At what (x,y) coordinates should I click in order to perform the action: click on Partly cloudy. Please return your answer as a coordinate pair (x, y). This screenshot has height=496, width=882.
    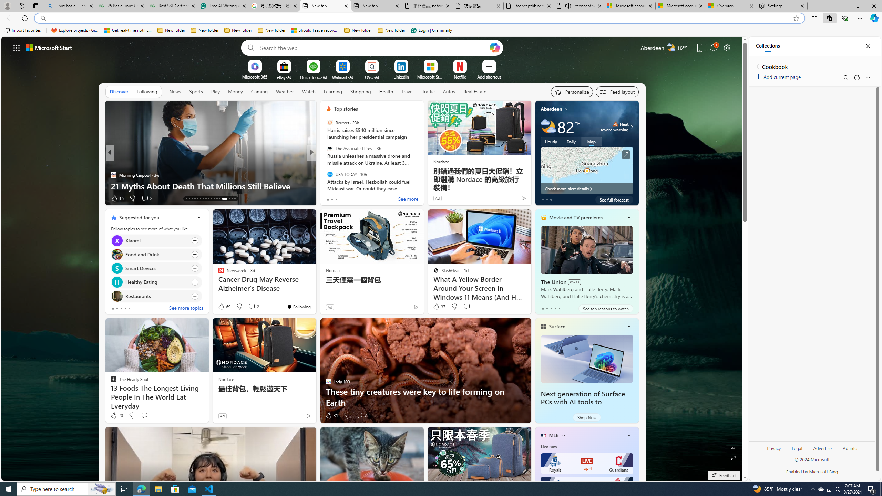
    Looking at the image, I should click on (548, 127).